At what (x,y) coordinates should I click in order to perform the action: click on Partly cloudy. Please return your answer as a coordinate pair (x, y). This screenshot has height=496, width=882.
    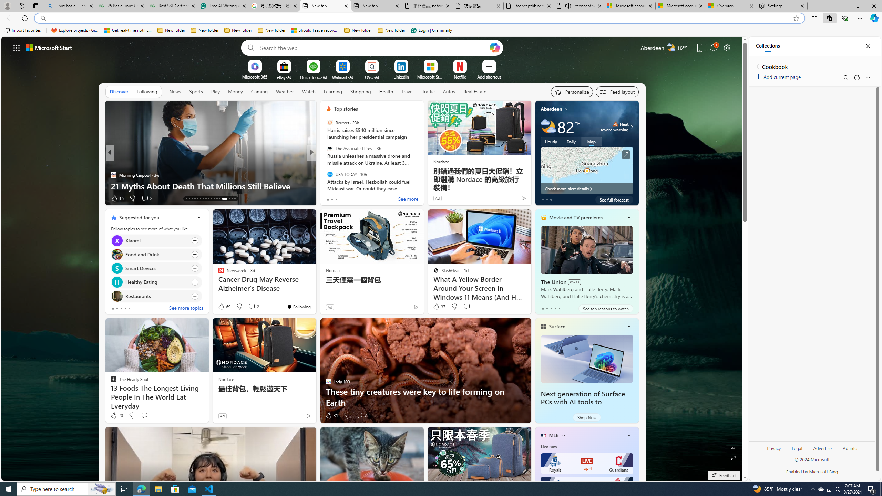
    Looking at the image, I should click on (548, 127).